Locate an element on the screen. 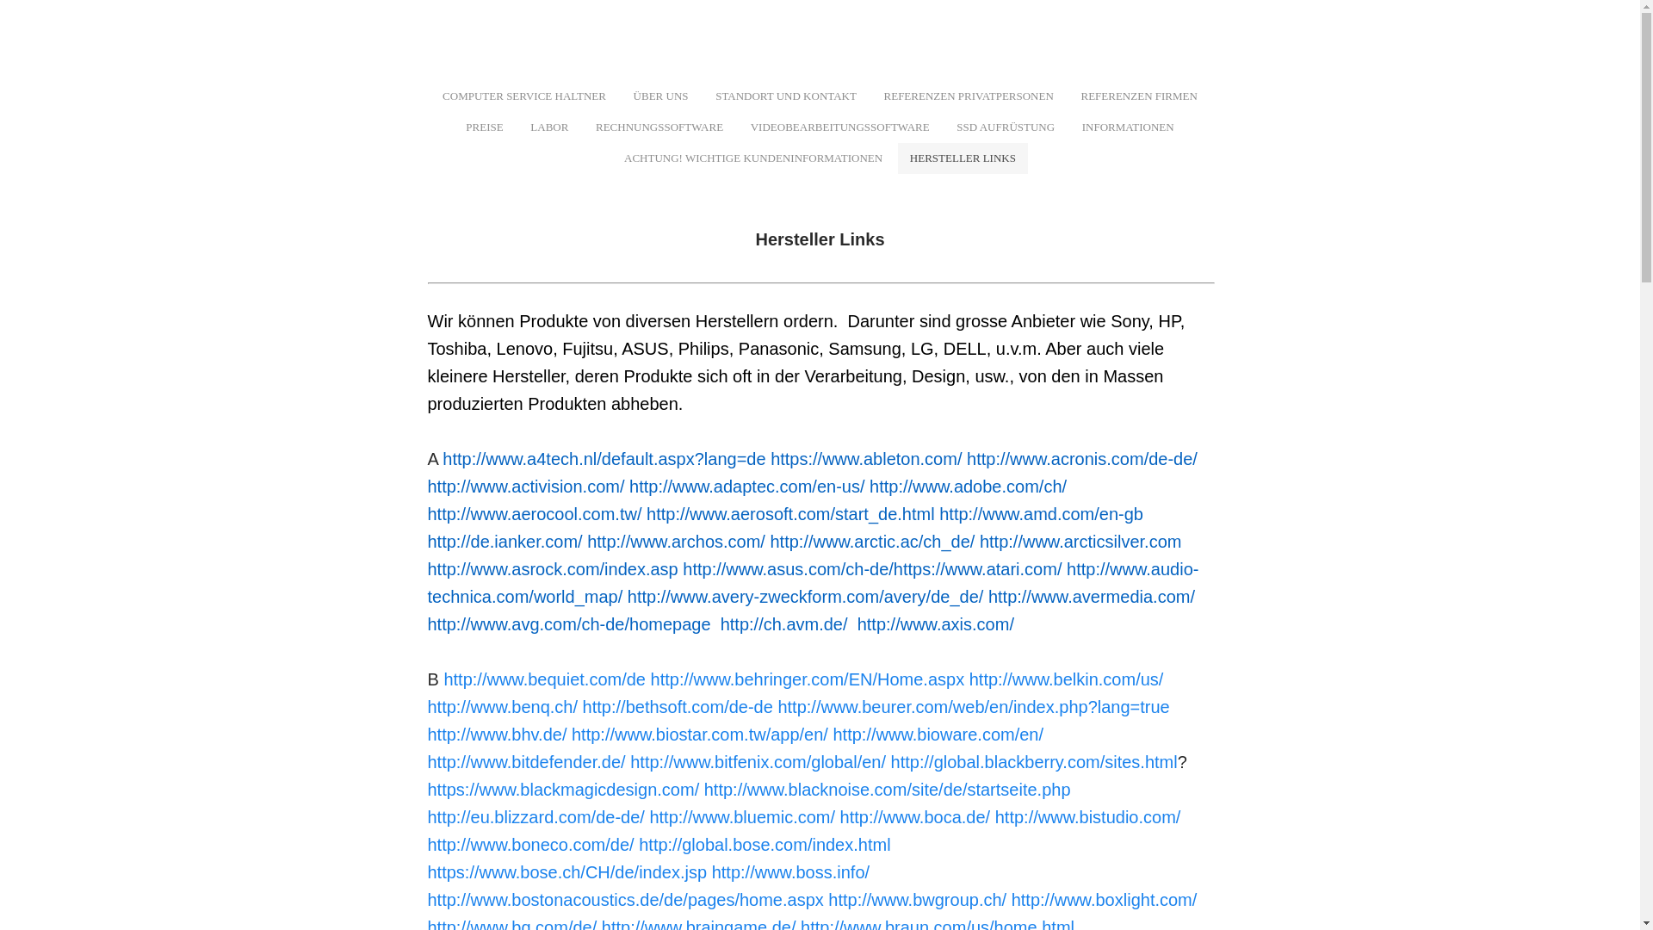  http://www.boss.info/ is located at coordinates (790, 872).